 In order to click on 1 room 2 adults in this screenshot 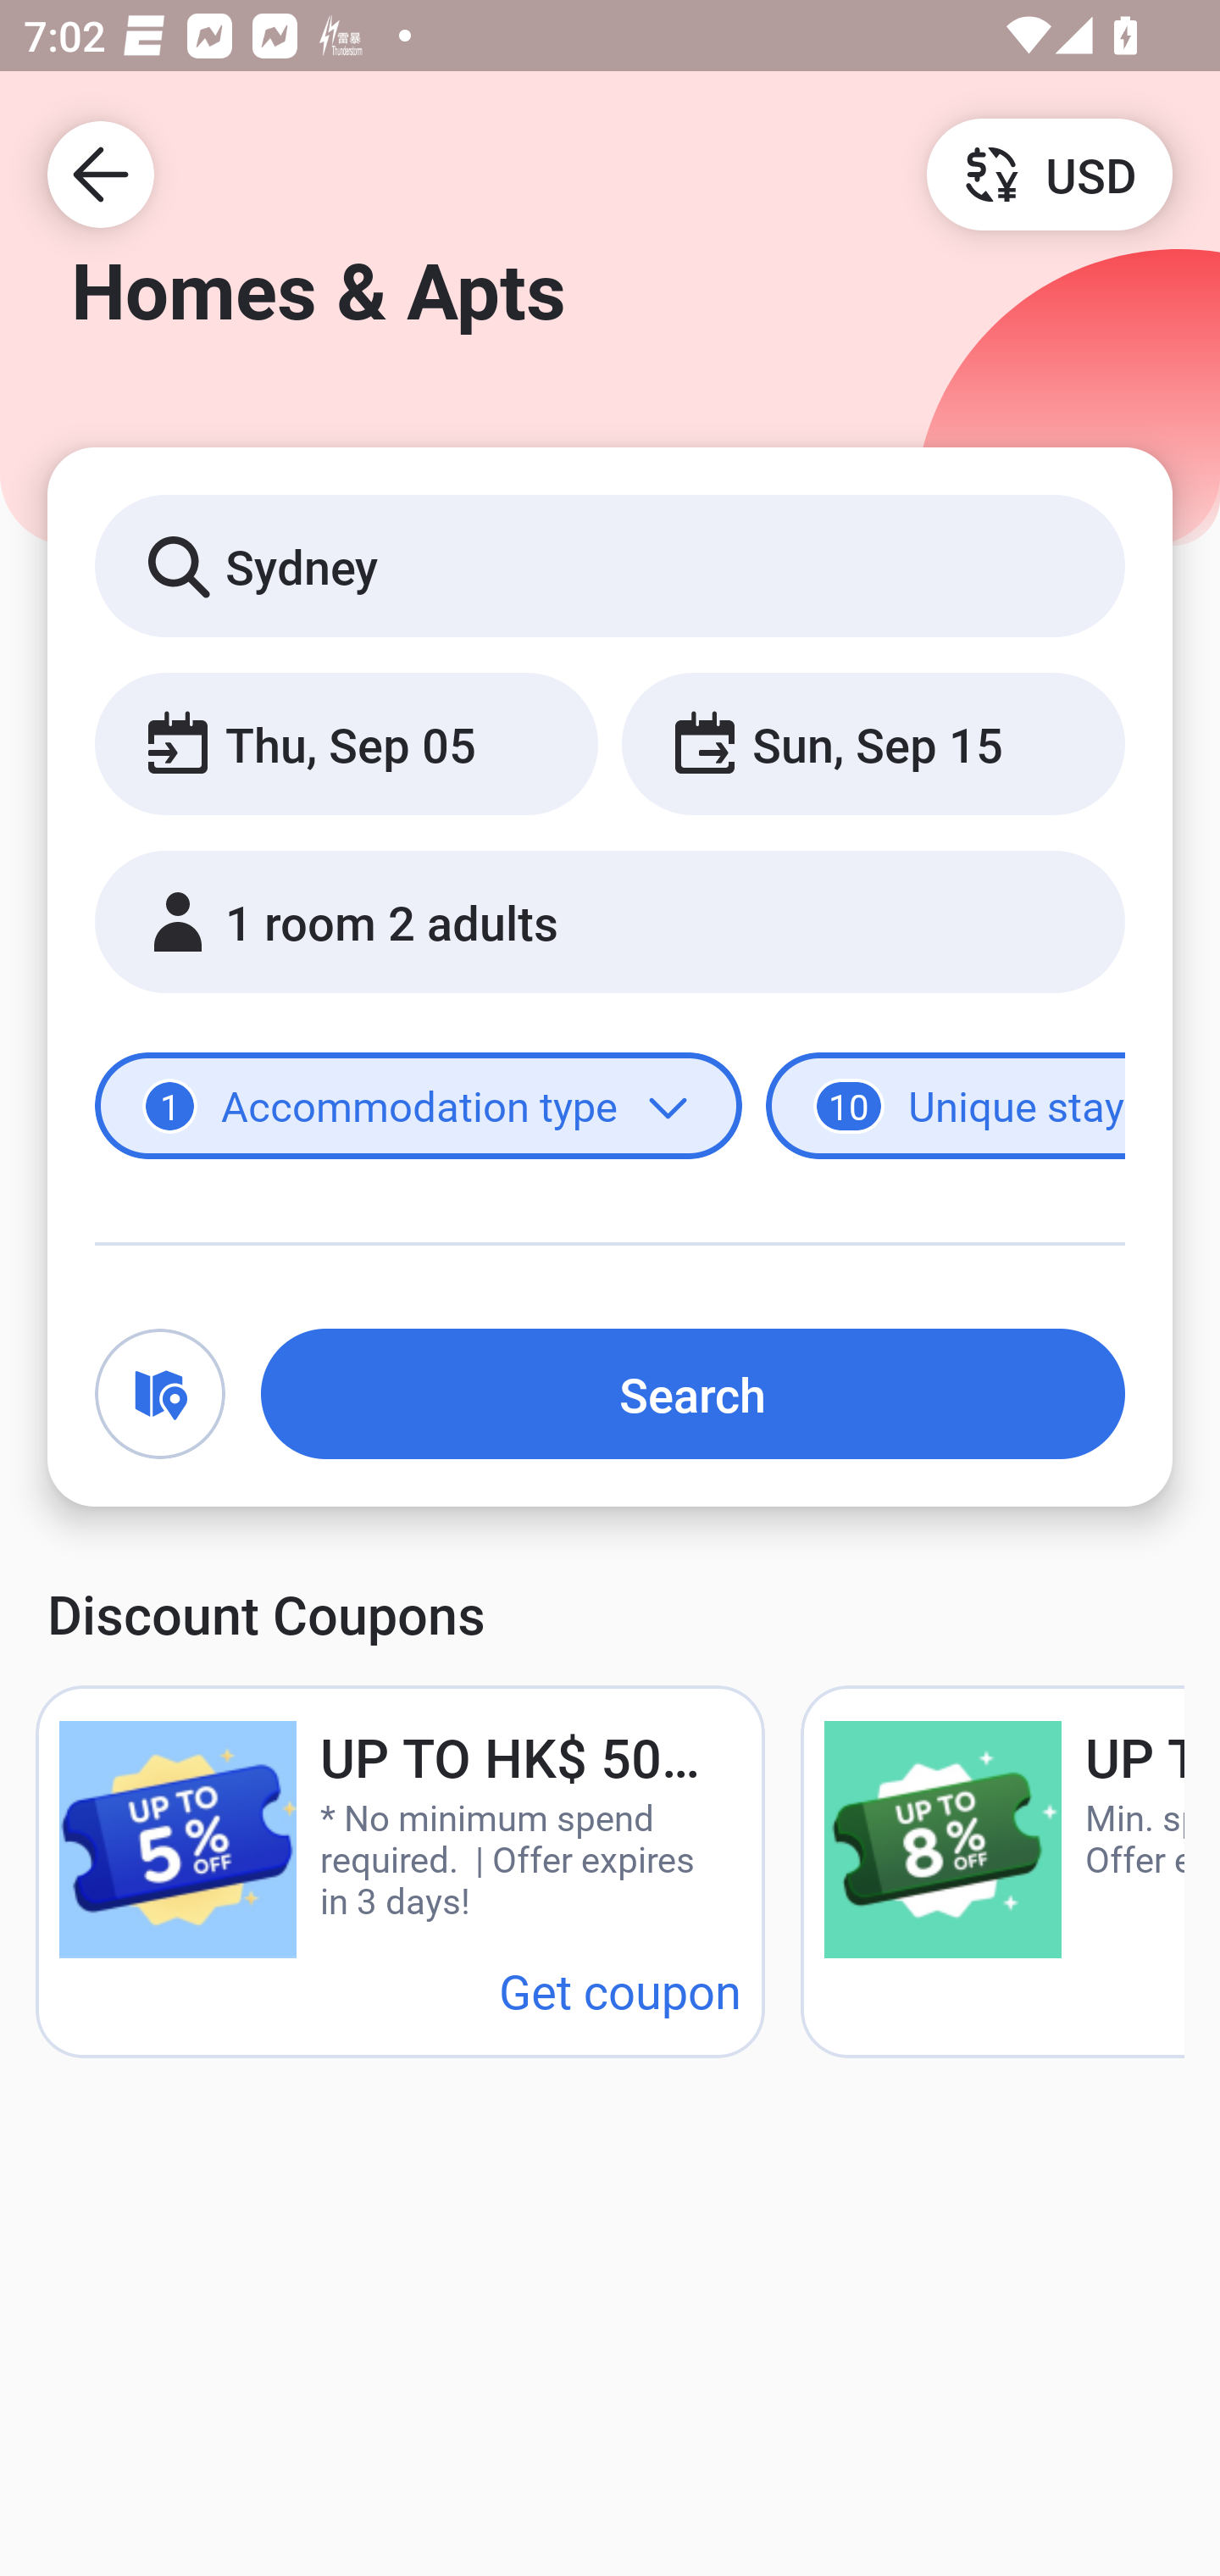, I will do `click(610, 922)`.